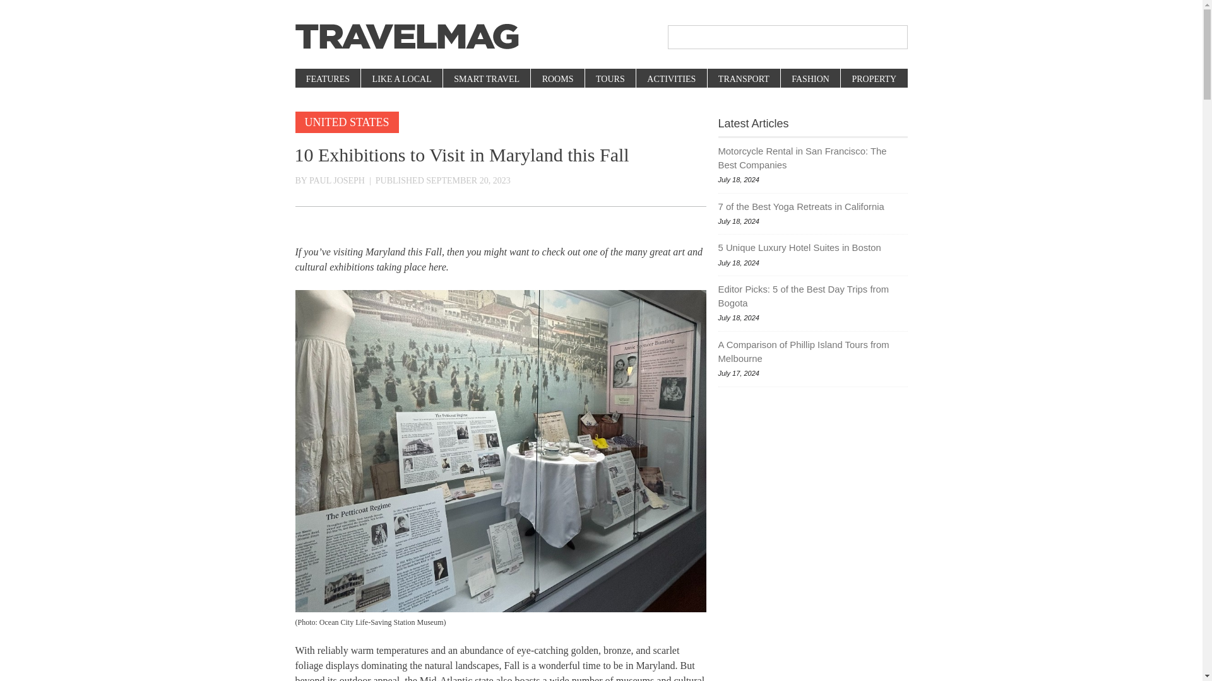 The height and width of the screenshot is (681, 1212). Describe the element at coordinates (813, 296) in the screenshot. I see `Editor Picks: 5 of the Best Day Trips from Bogota` at that location.